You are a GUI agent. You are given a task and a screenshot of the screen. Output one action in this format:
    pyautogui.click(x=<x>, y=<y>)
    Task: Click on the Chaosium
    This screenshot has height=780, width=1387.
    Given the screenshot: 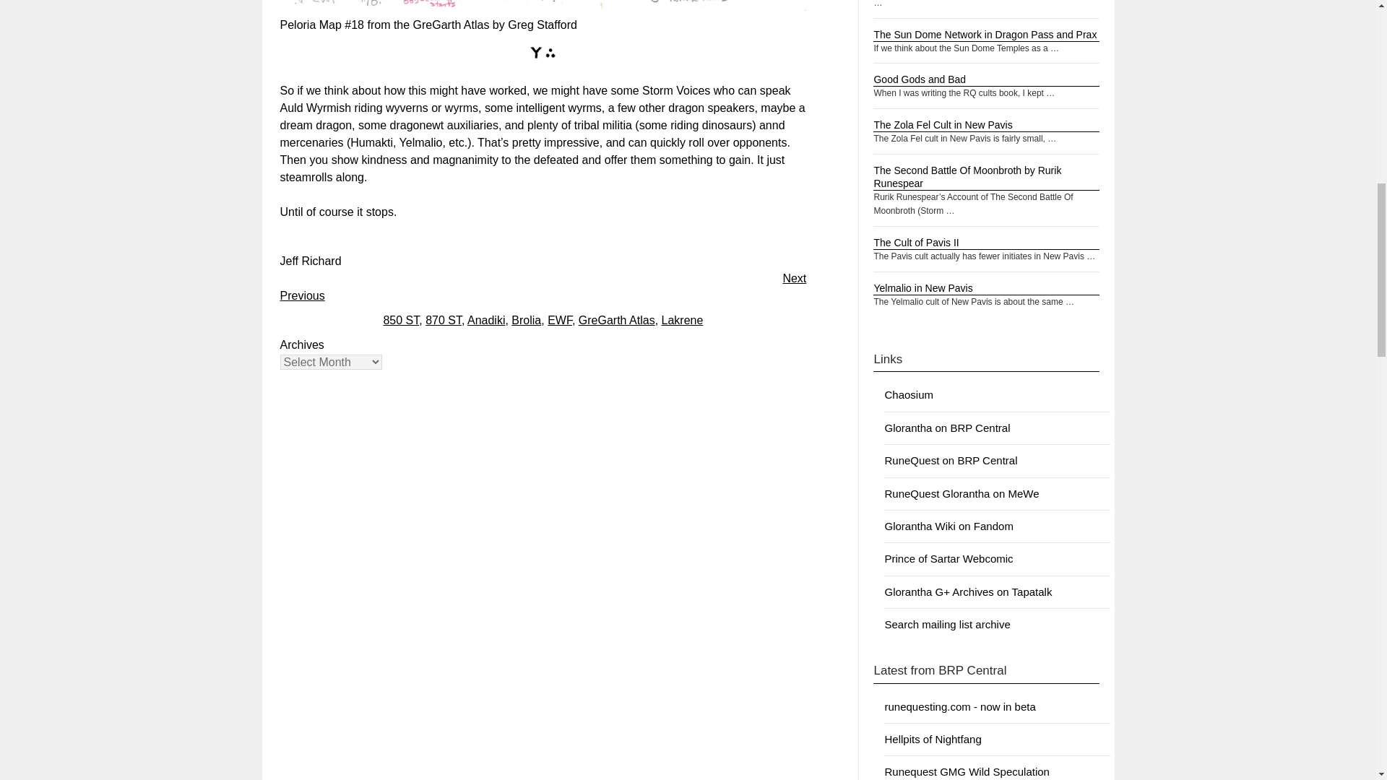 What is the action you would take?
    pyautogui.click(x=909, y=394)
    